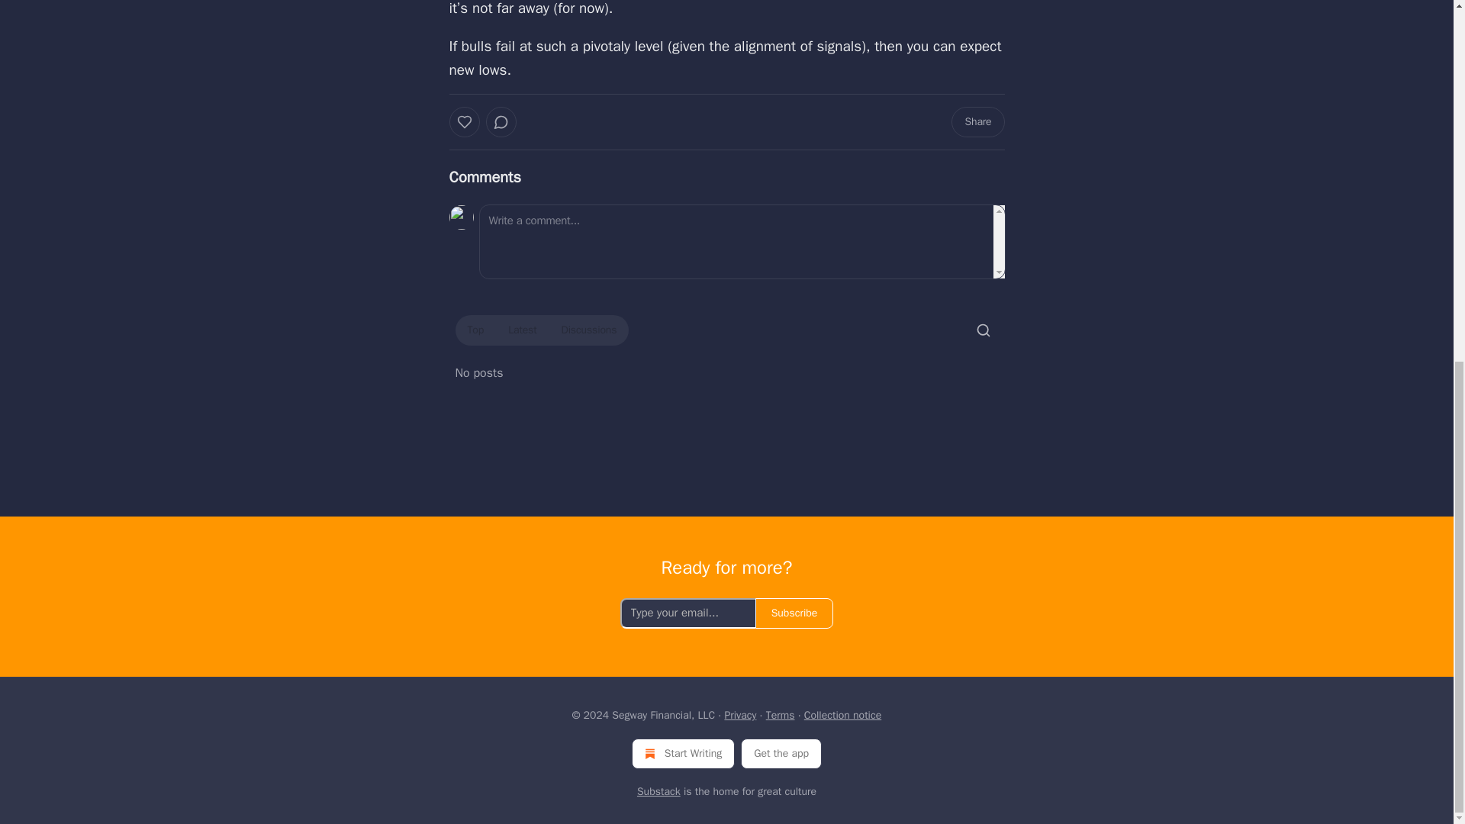 This screenshot has width=1465, height=824. Describe the element at coordinates (522, 330) in the screenshot. I see `Latest` at that location.